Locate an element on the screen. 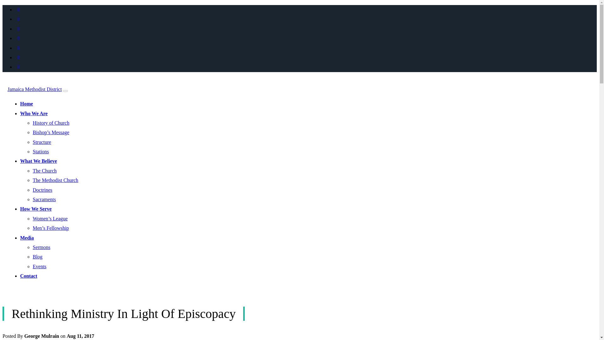  Sacraments is located at coordinates (44, 199).